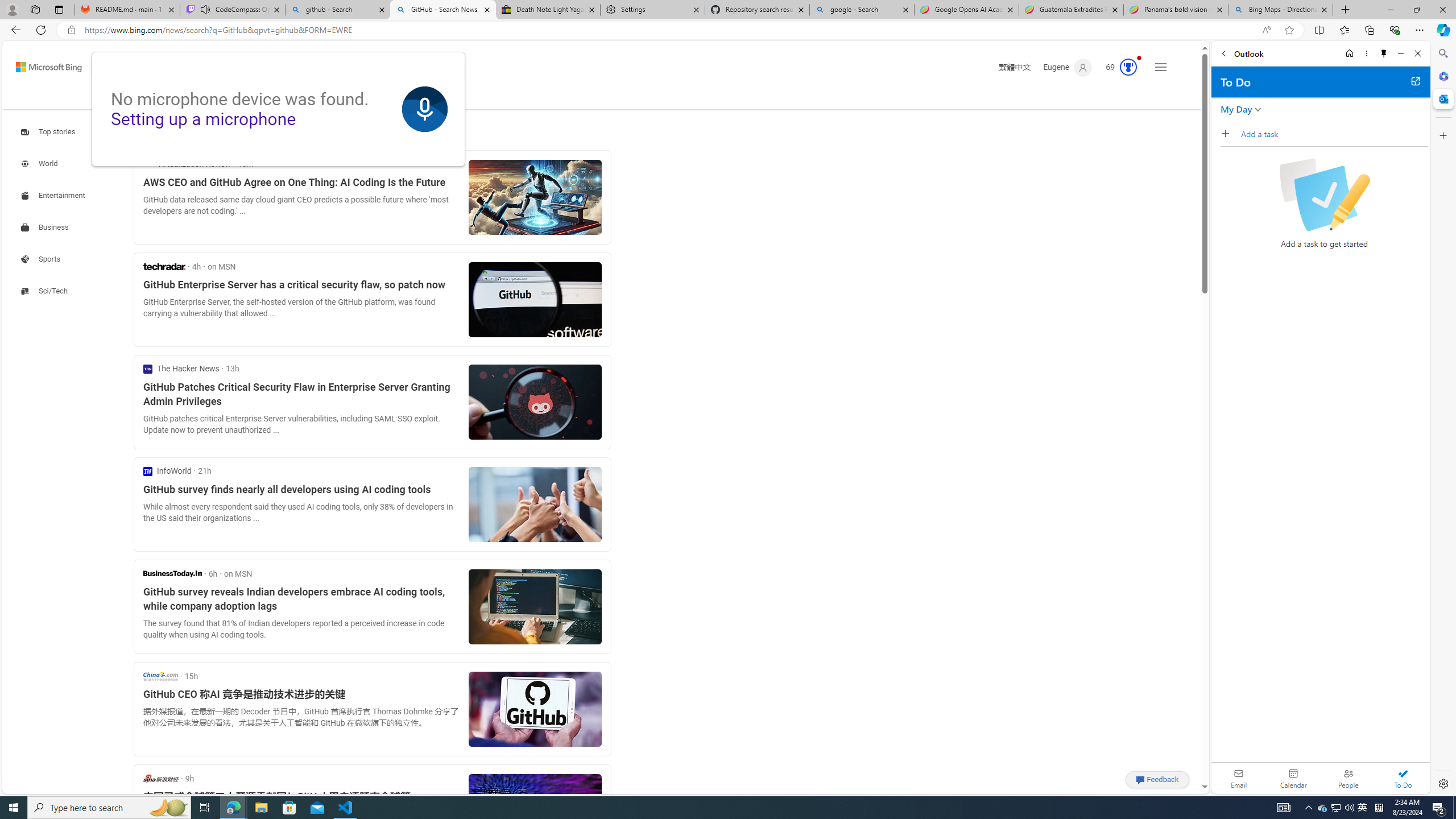 Image resolution: width=1456 pixels, height=819 pixels. Describe the element at coordinates (1384, 53) in the screenshot. I see `Unpin side pane` at that location.